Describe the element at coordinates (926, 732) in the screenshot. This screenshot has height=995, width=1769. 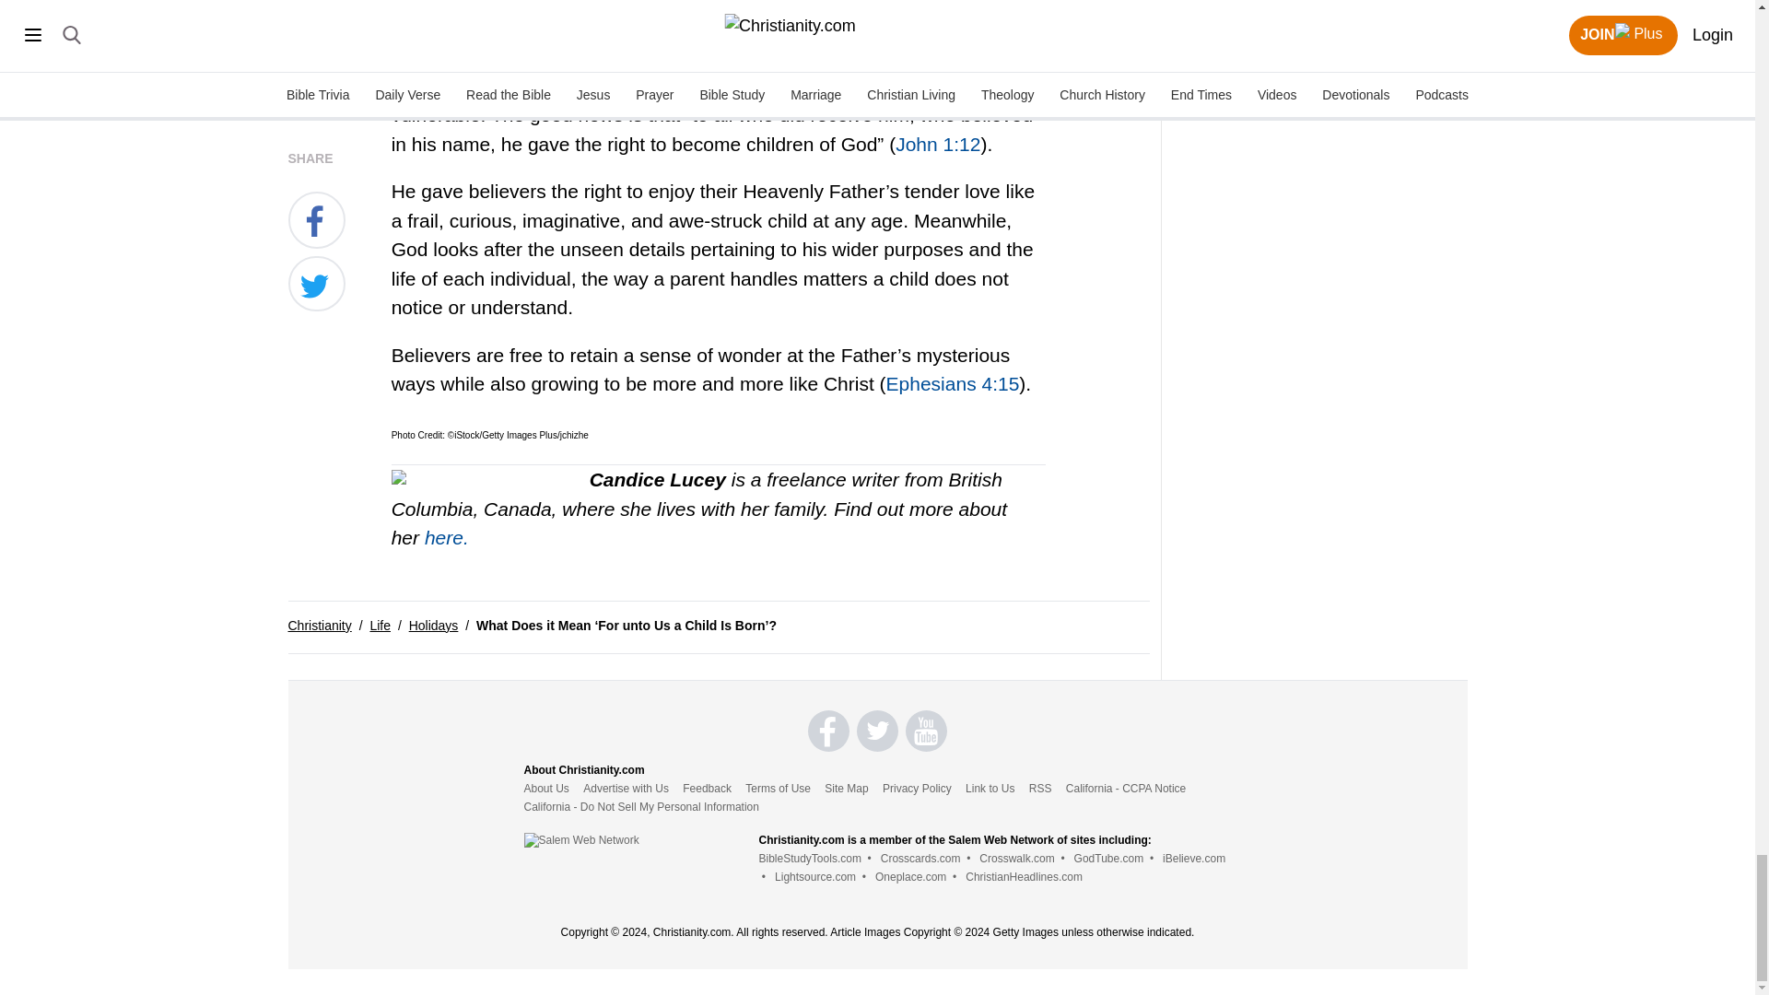
I see `YouTube` at that location.